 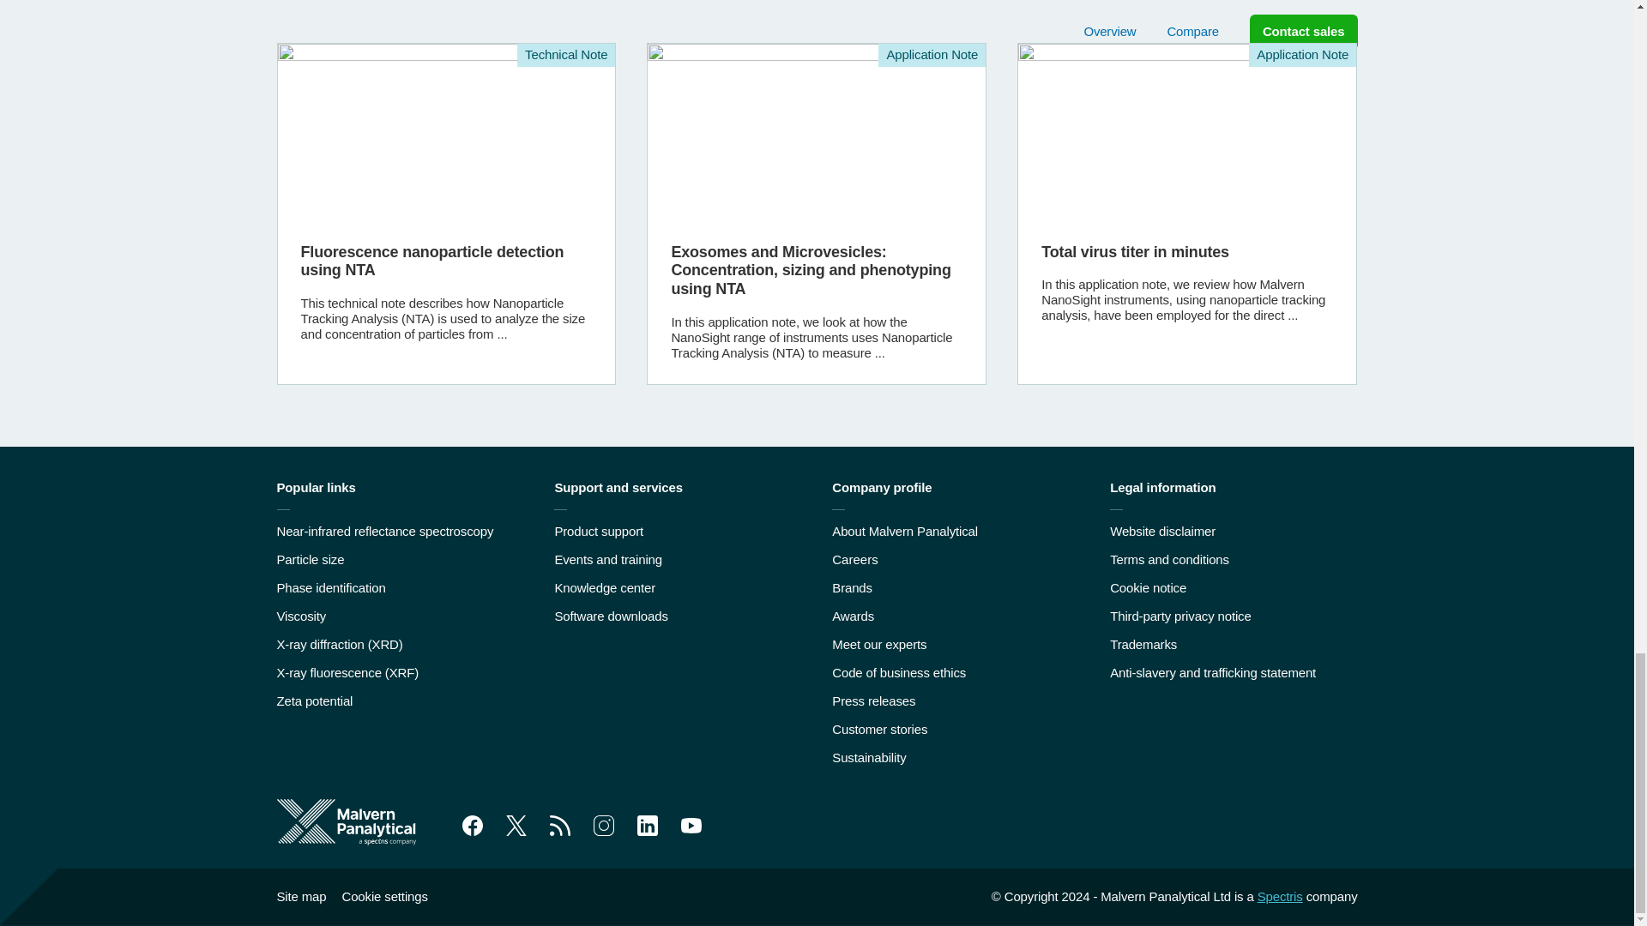 What do you see at coordinates (607, 559) in the screenshot?
I see `Events and training` at bounding box center [607, 559].